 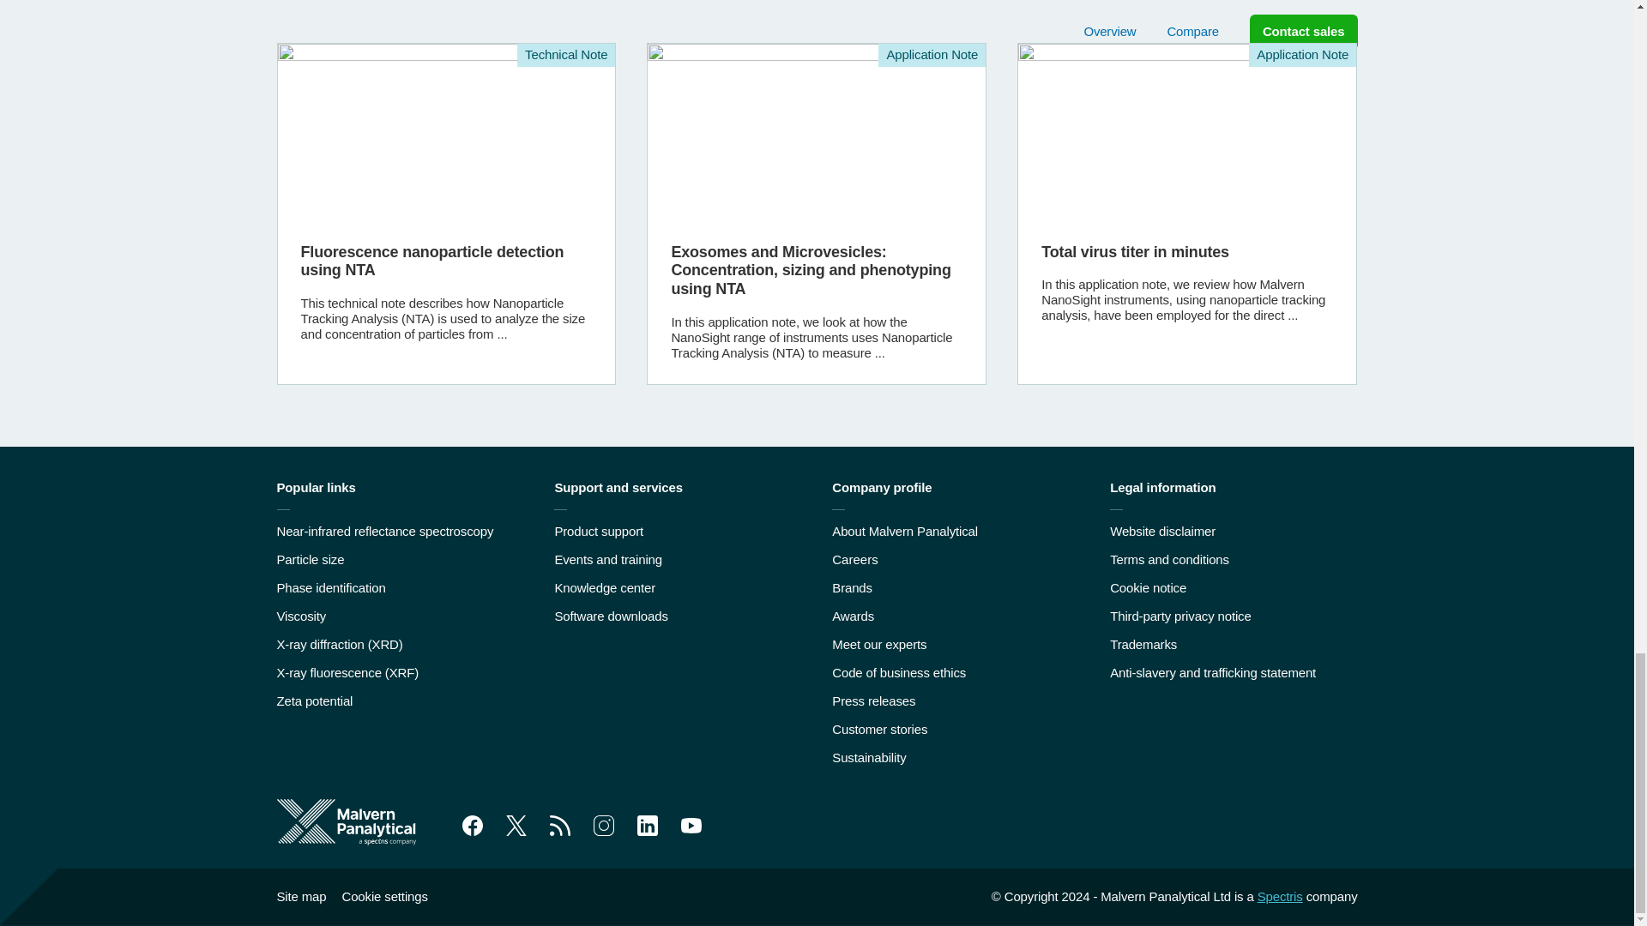 What do you see at coordinates (607, 559) in the screenshot?
I see `Events and training` at bounding box center [607, 559].